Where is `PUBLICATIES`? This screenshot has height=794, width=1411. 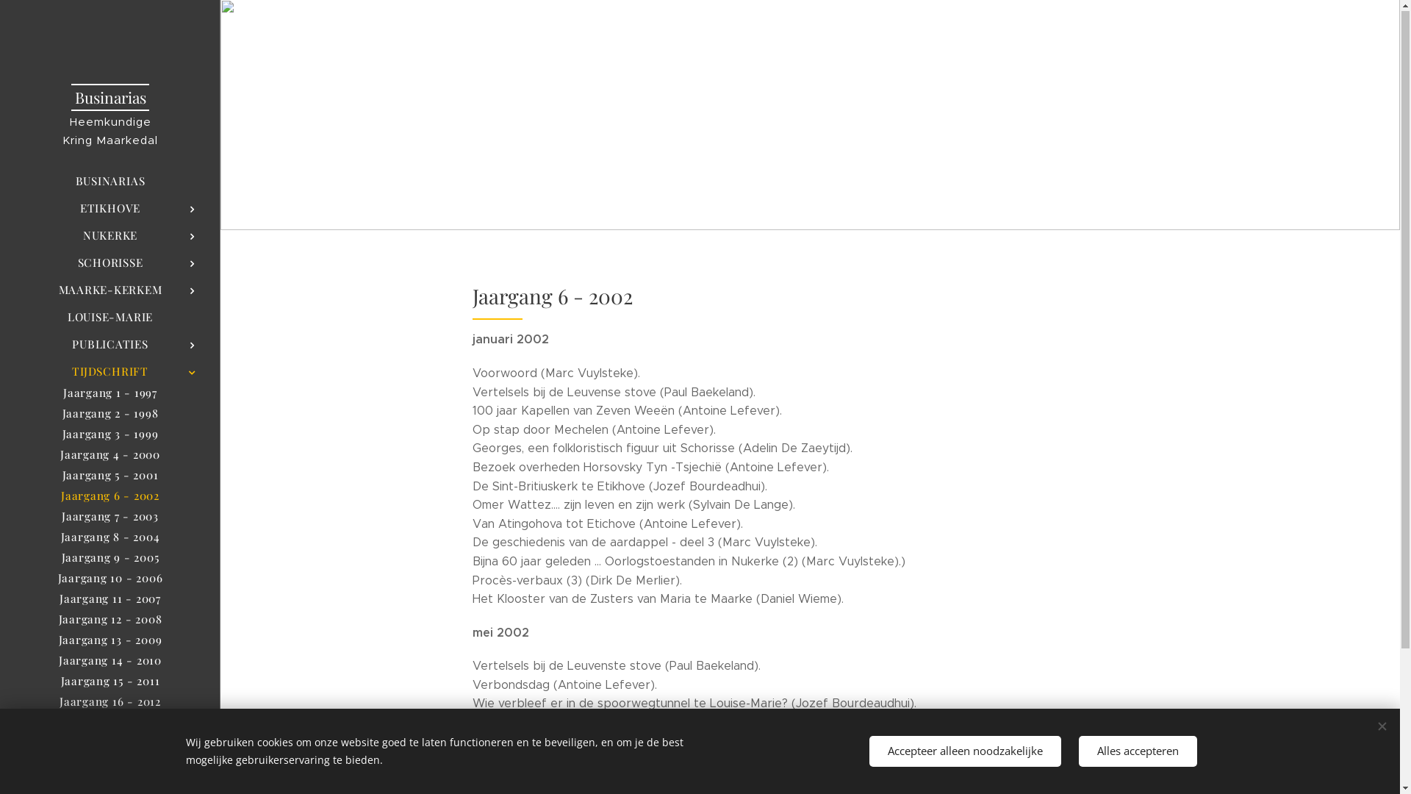 PUBLICATIES is located at coordinates (110, 346).